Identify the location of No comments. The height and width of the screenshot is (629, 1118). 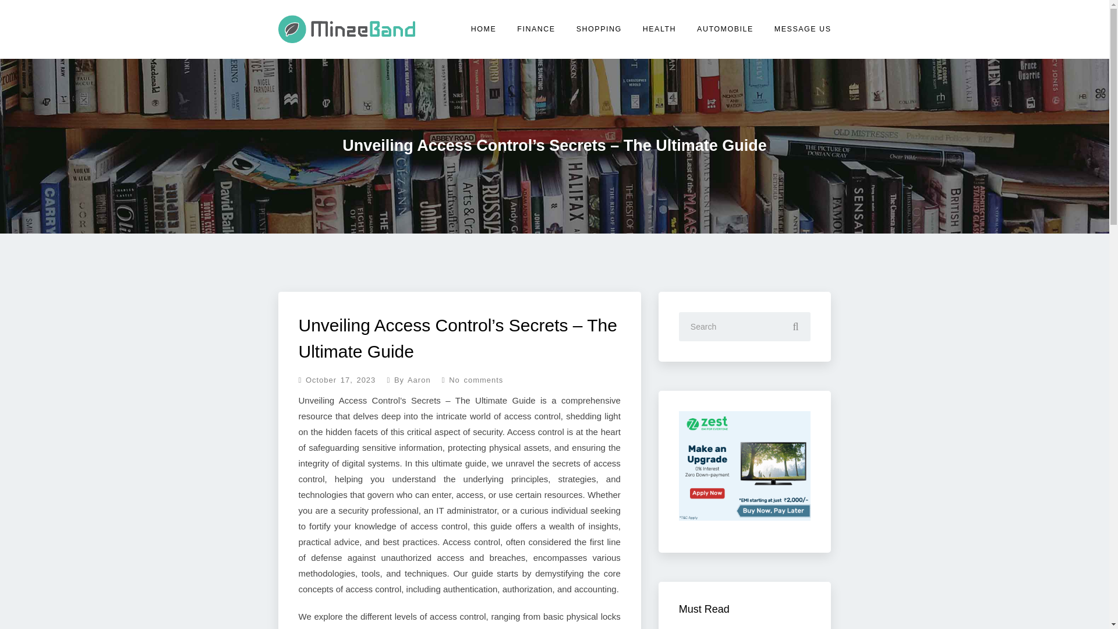
(468, 379).